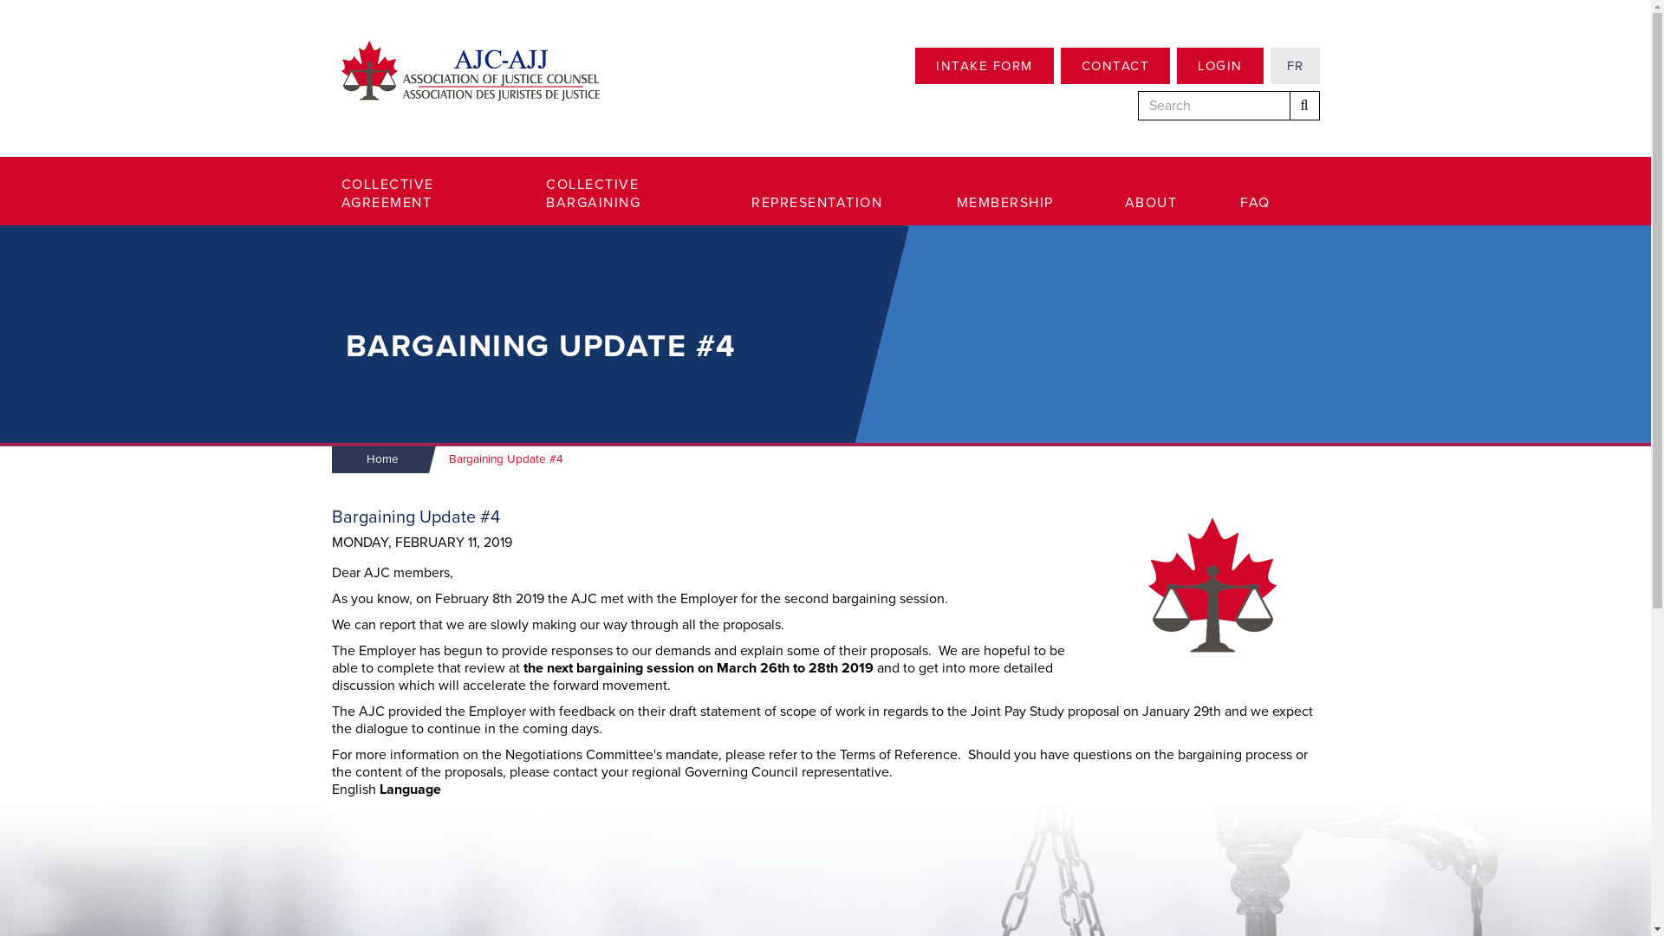 Image resolution: width=1664 pixels, height=936 pixels. What do you see at coordinates (1160, 203) in the screenshot?
I see `ABOUT` at bounding box center [1160, 203].